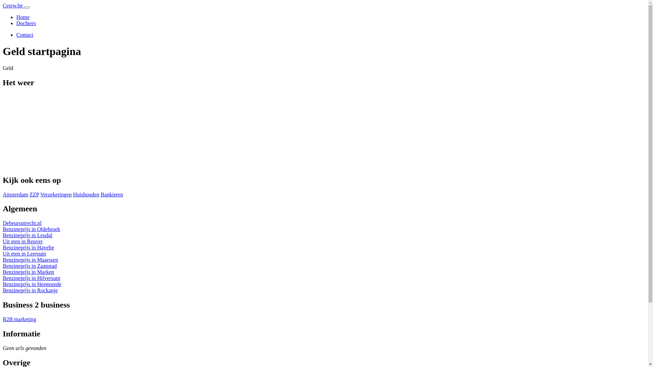 The height and width of the screenshot is (367, 653). I want to click on Debeursutrecht.nl, so click(22, 223).